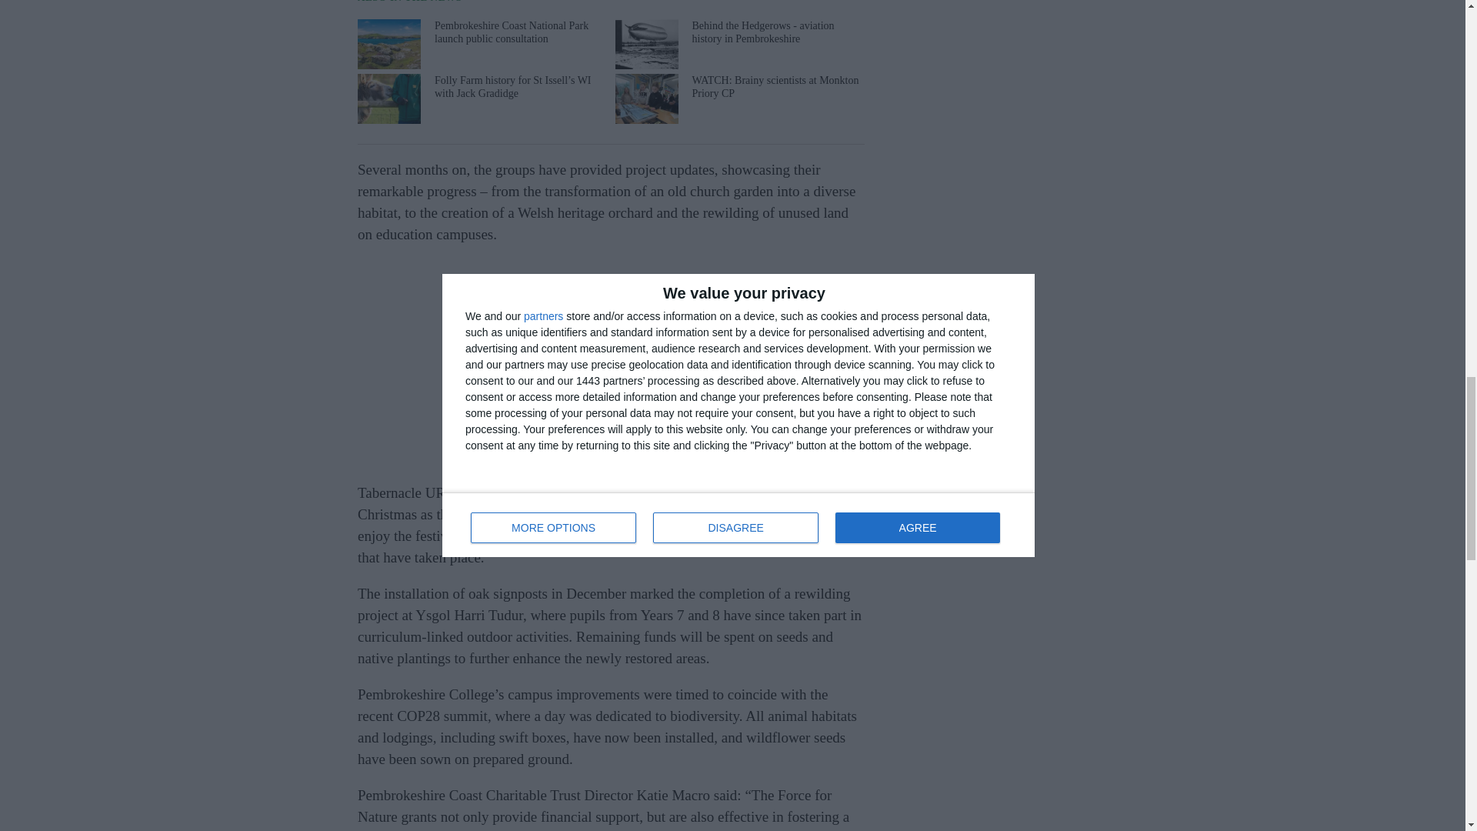 This screenshot has height=831, width=1477. Describe the element at coordinates (480, 43) in the screenshot. I see `Pembrokeshire Coast National Park launch public consultation` at that location.